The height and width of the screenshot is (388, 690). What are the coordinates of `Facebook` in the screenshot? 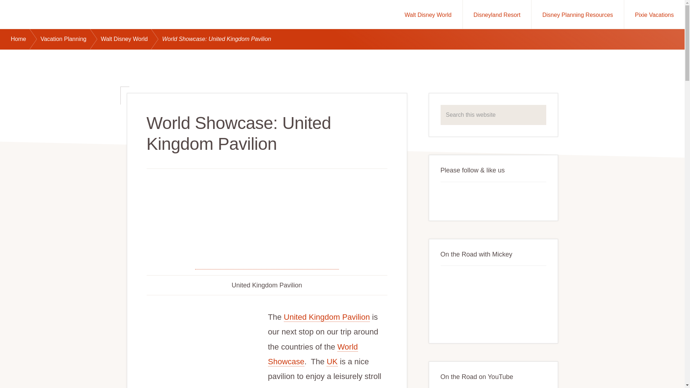 It's located at (449, 198).